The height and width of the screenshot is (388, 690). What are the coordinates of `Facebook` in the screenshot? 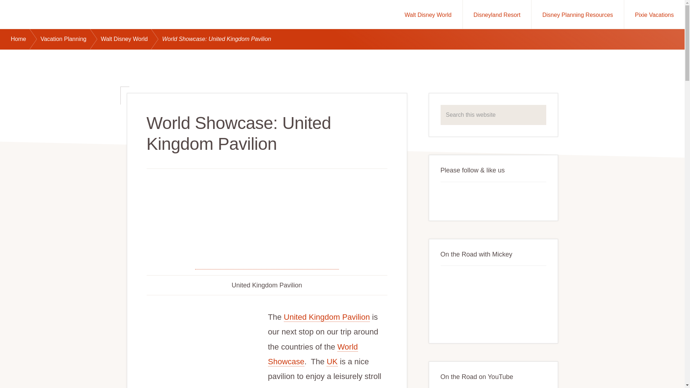 It's located at (449, 198).